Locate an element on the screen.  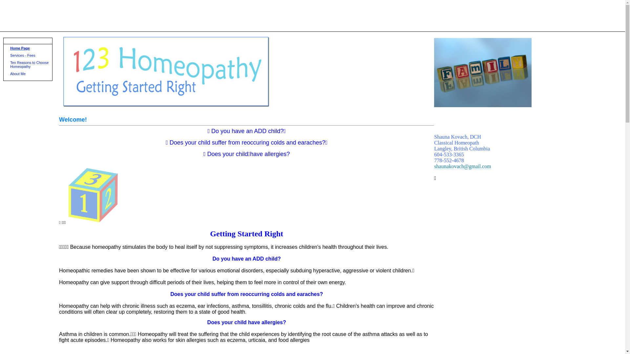
shaunakovach@gmail.com is located at coordinates (463, 167).